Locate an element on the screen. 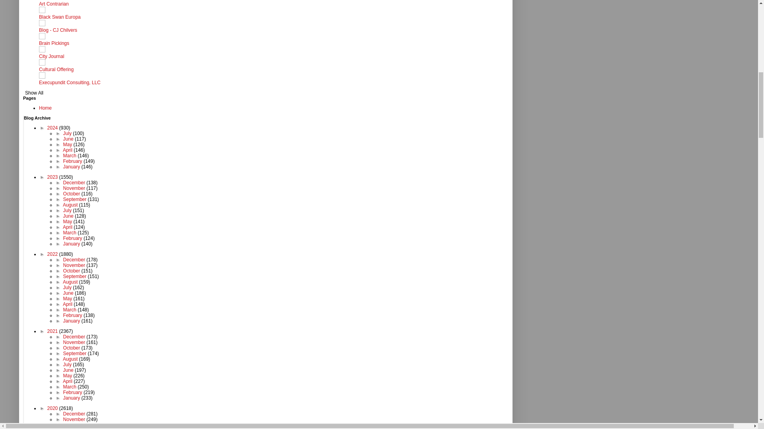 This screenshot has height=429, width=764. Execupundit Consulting, LLC is located at coordinates (70, 82).